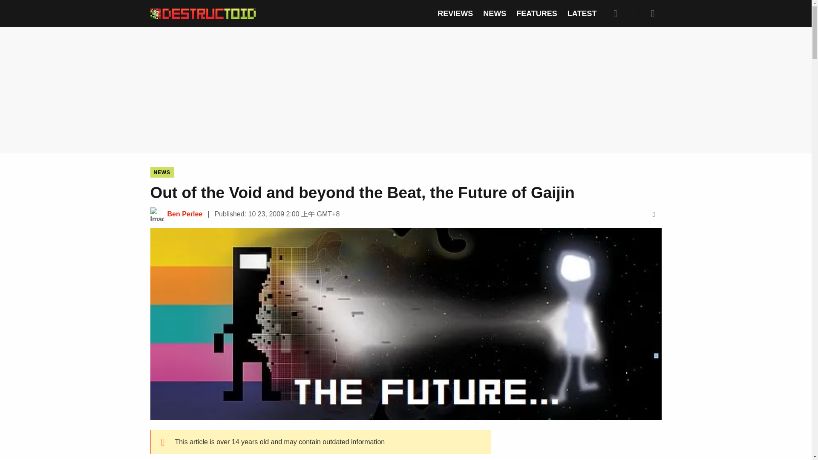  What do you see at coordinates (653, 13) in the screenshot?
I see `Expand Menu` at bounding box center [653, 13].